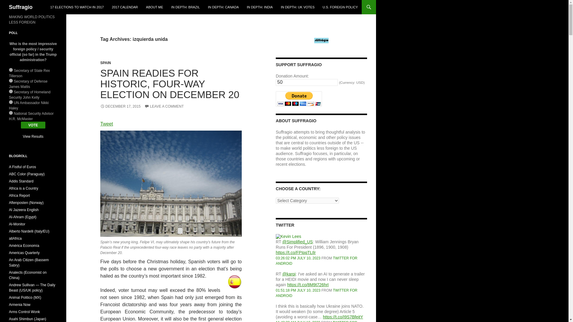  What do you see at coordinates (186, 7) in the screenshot?
I see `IN DEPTH: BRAZIL` at bounding box center [186, 7].